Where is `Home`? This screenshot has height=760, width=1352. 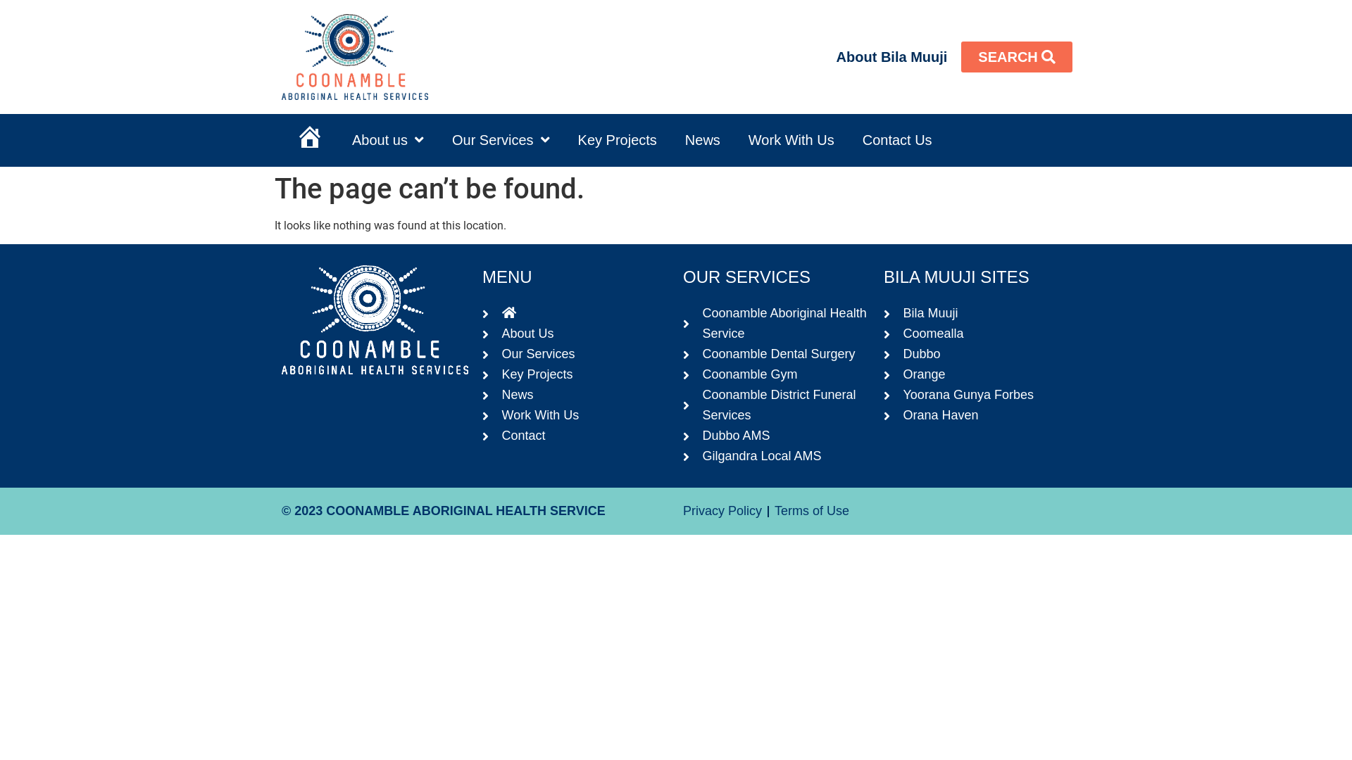 Home is located at coordinates (310, 141).